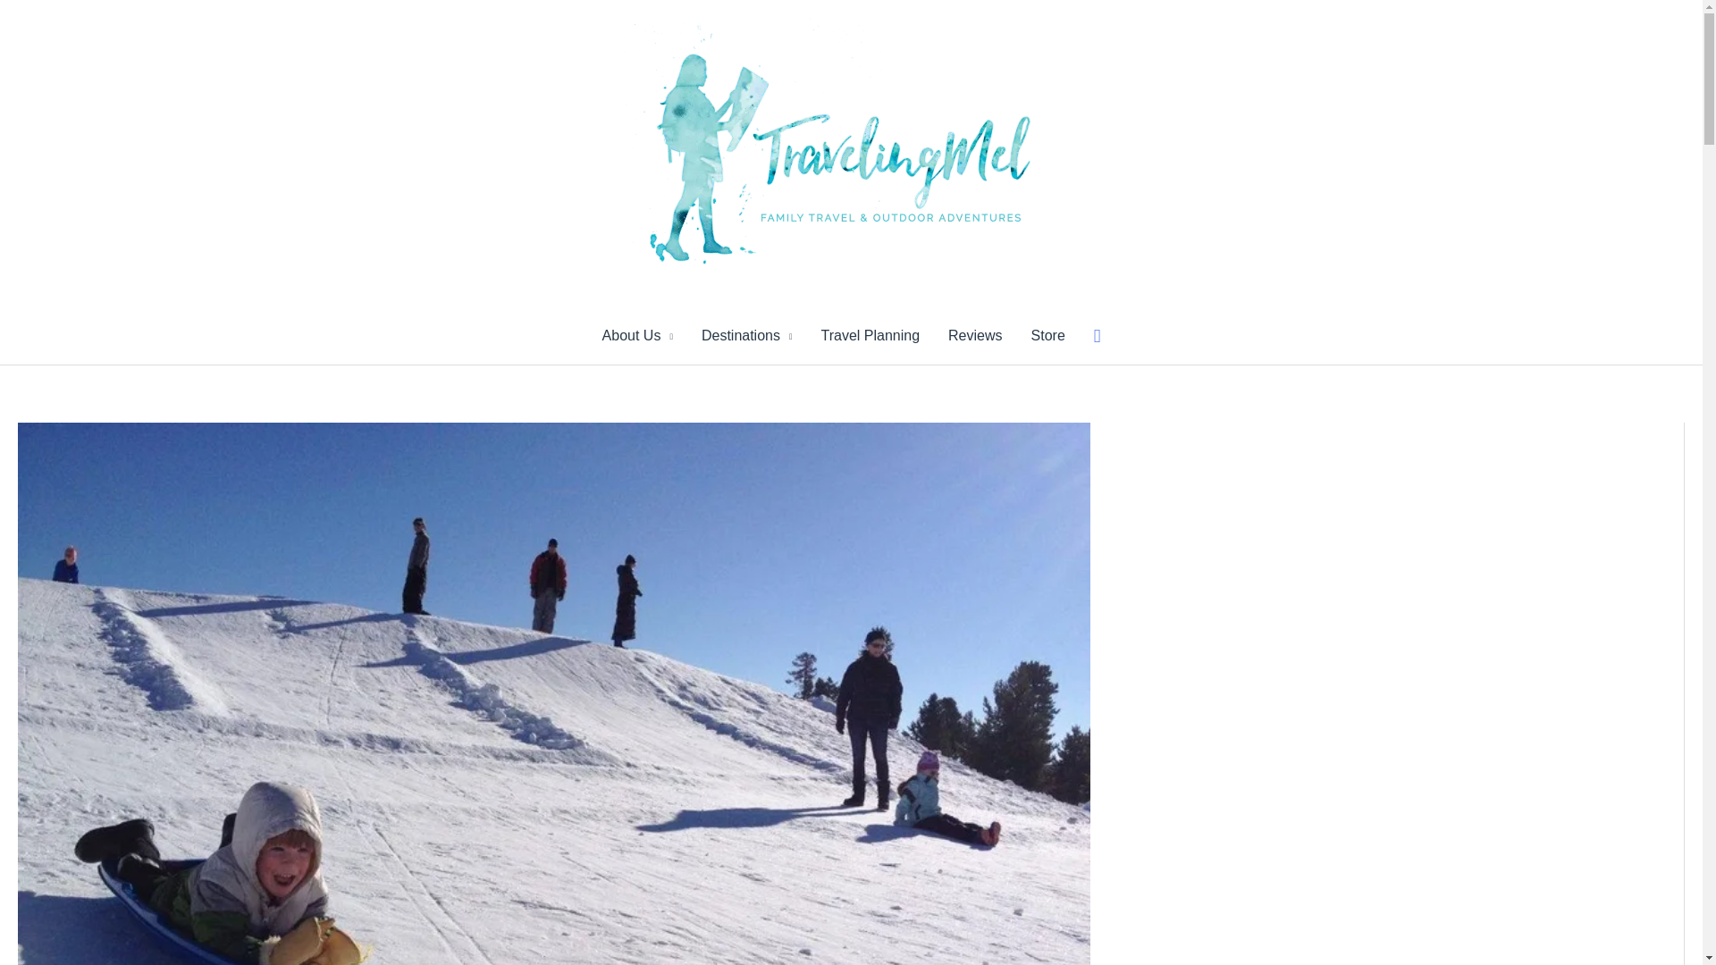 This screenshot has width=1716, height=965. What do you see at coordinates (974, 336) in the screenshot?
I see `Reviews` at bounding box center [974, 336].